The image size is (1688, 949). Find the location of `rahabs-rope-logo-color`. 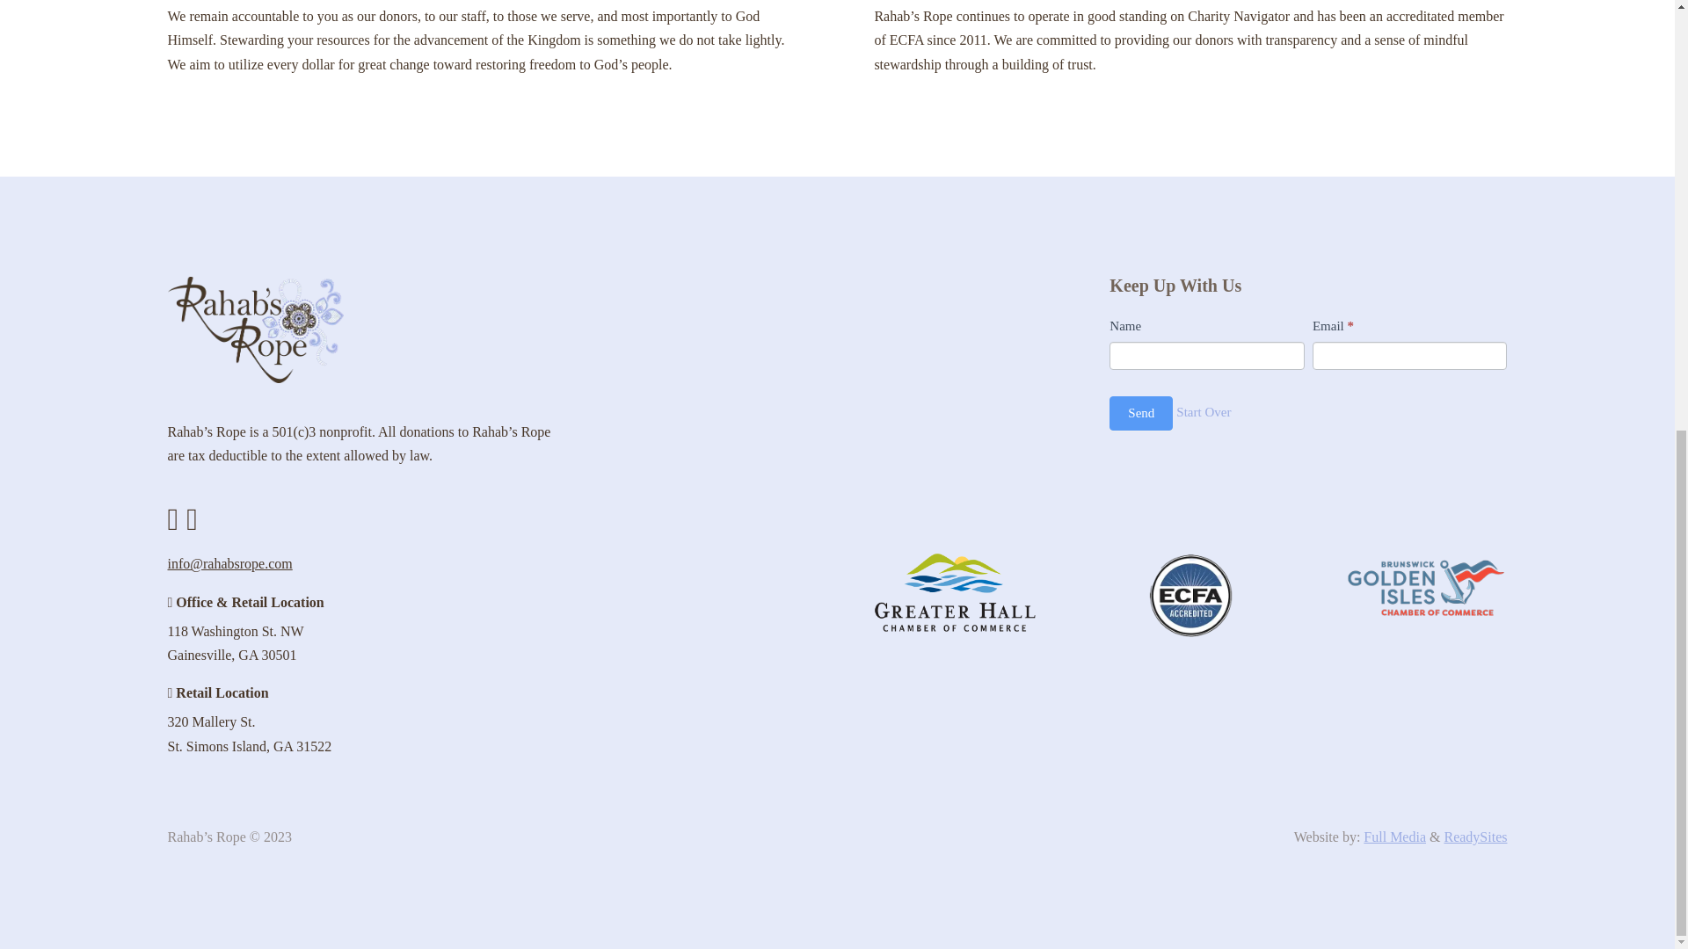

rahabs-rope-logo-color is located at coordinates (255, 330).